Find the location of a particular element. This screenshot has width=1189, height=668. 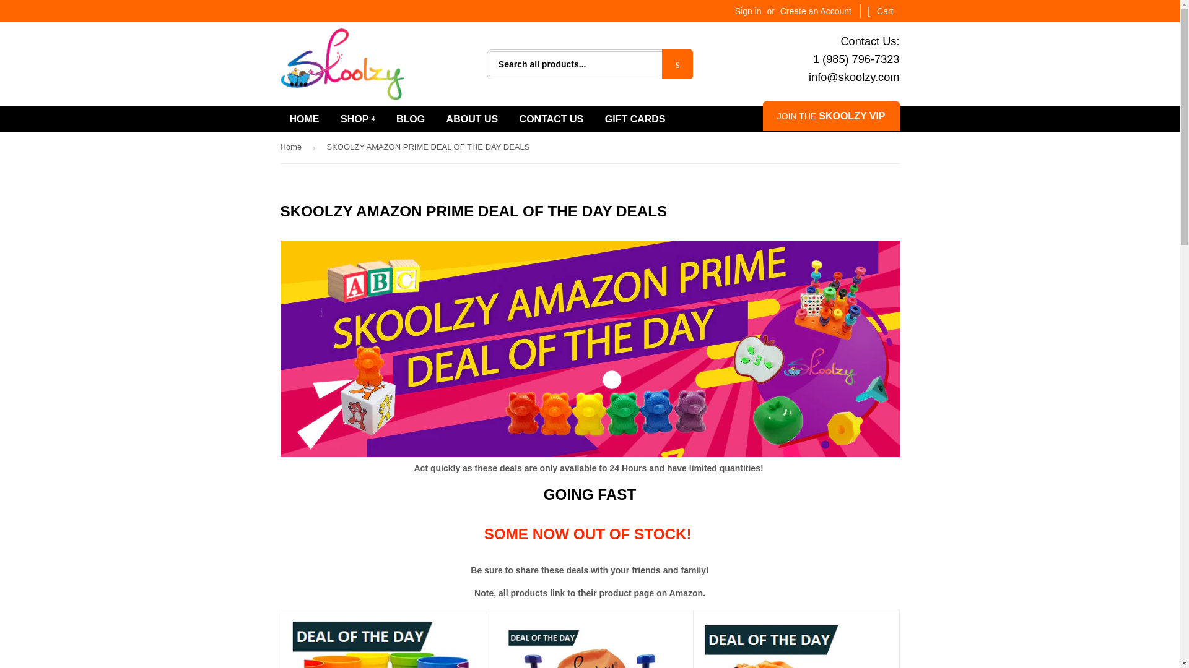

Back to the frontpage is located at coordinates (292, 147).